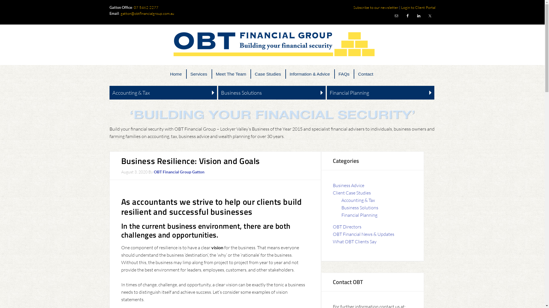 The image size is (549, 308). I want to click on Financial Planning, so click(381, 93).